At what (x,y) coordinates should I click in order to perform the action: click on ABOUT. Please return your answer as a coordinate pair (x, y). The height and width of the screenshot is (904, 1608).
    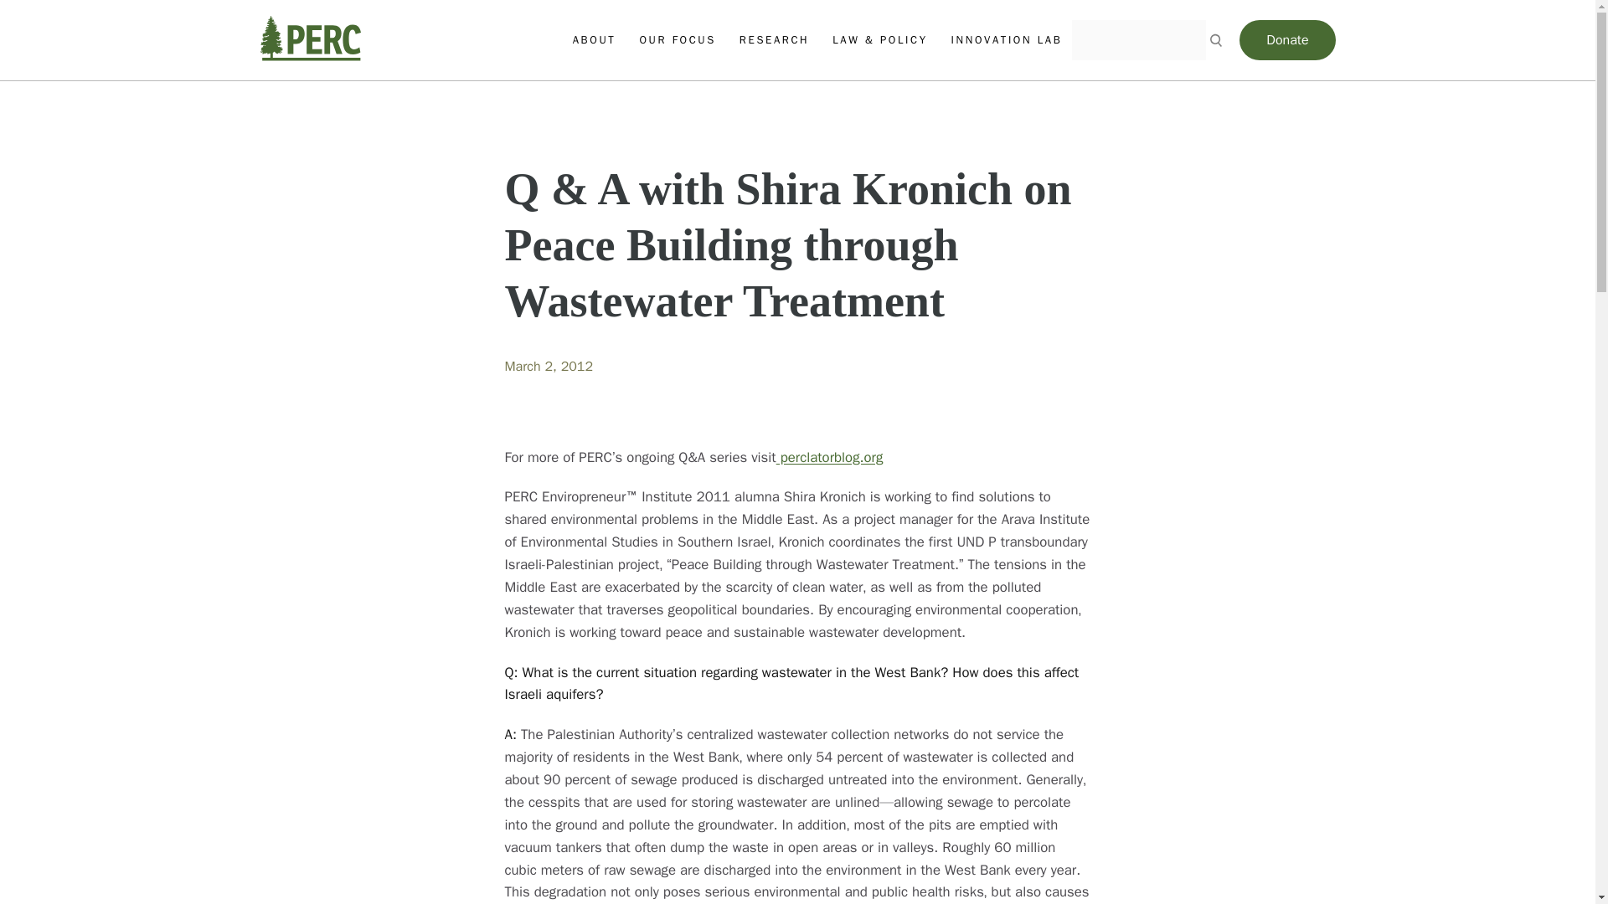
    Looking at the image, I should click on (594, 40).